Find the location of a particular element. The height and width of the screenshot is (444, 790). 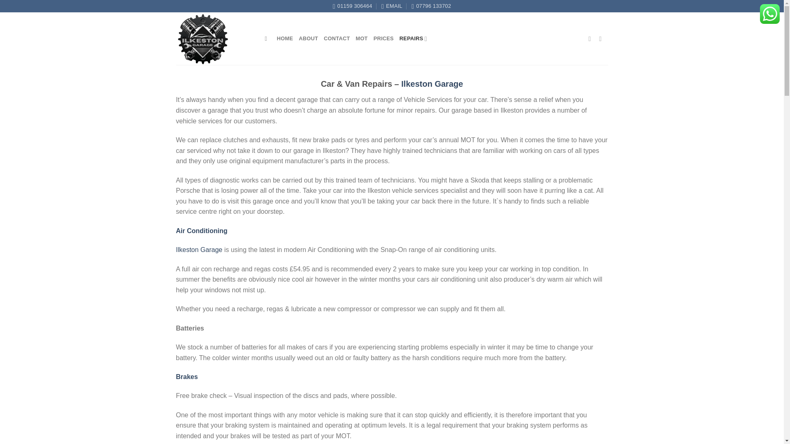

Ilkeston Garage is located at coordinates (432, 84).